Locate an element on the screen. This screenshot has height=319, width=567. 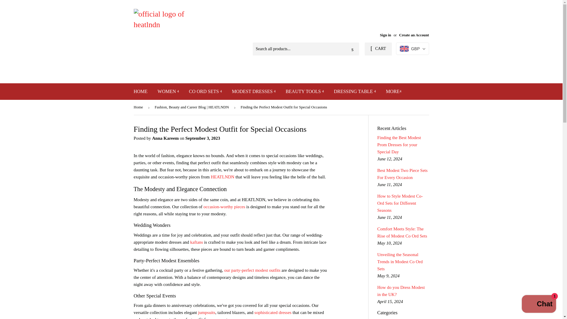
Shopify online store chat is located at coordinates (539, 305).